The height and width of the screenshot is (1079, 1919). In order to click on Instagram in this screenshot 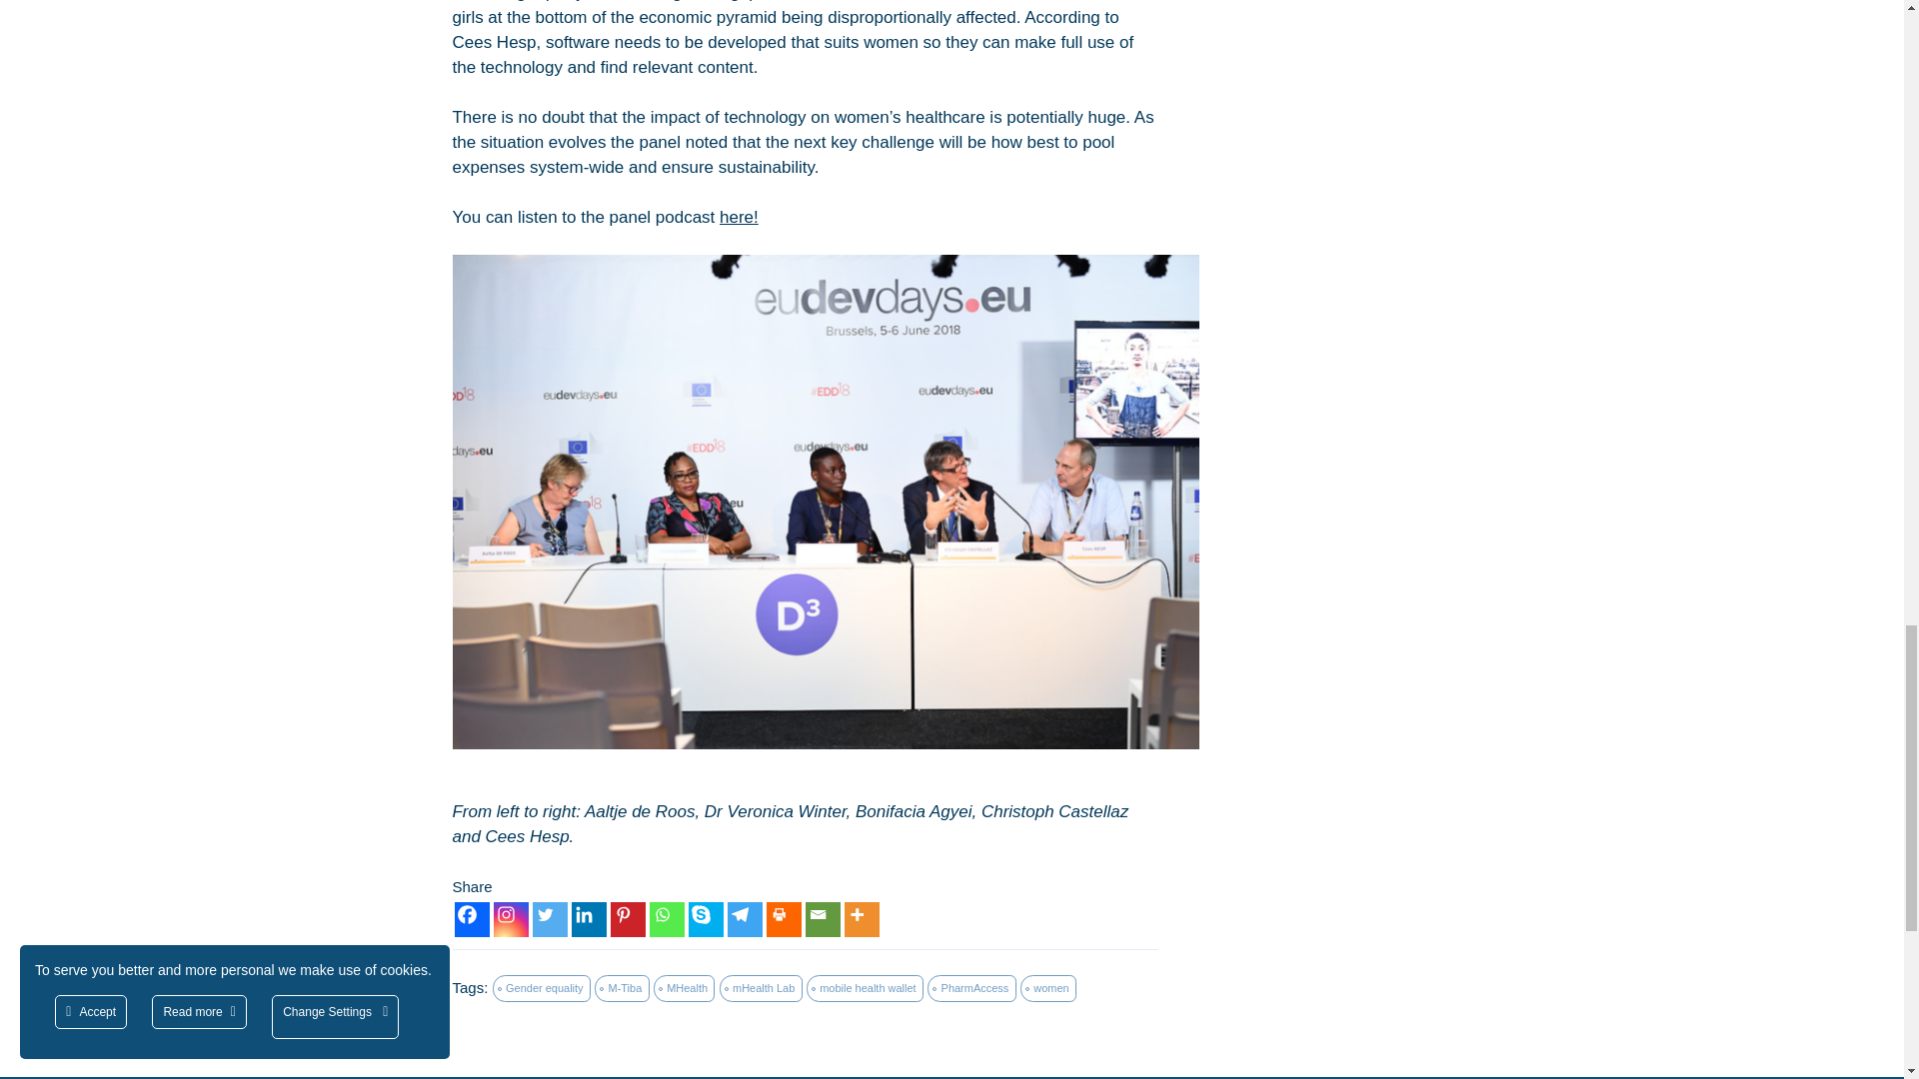, I will do `click(511, 919)`.